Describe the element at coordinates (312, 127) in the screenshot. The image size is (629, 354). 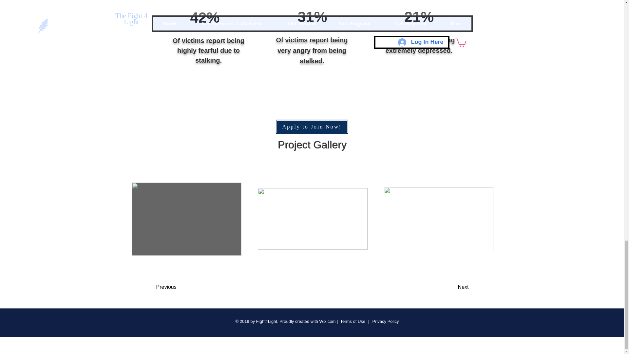
I see `Apply to Join Now!` at that location.